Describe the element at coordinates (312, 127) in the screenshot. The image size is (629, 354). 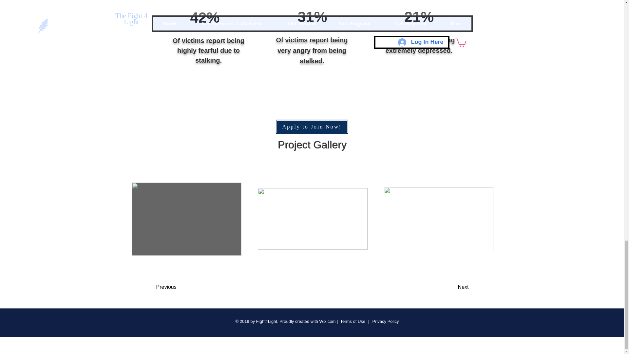
I see `Apply to Join Now!` at that location.